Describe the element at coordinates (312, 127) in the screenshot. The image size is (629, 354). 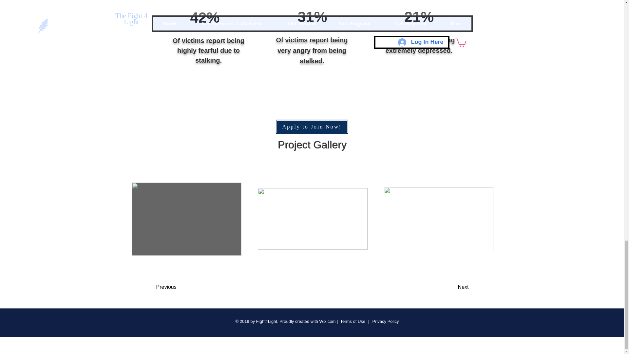
I see `Apply to Join Now!` at that location.